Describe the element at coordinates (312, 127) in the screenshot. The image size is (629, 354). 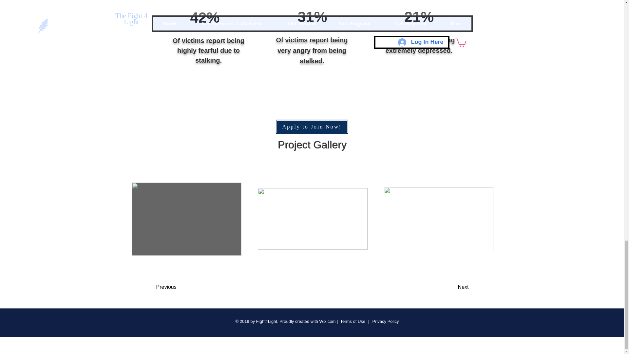
I see `Apply to Join Now!` at that location.